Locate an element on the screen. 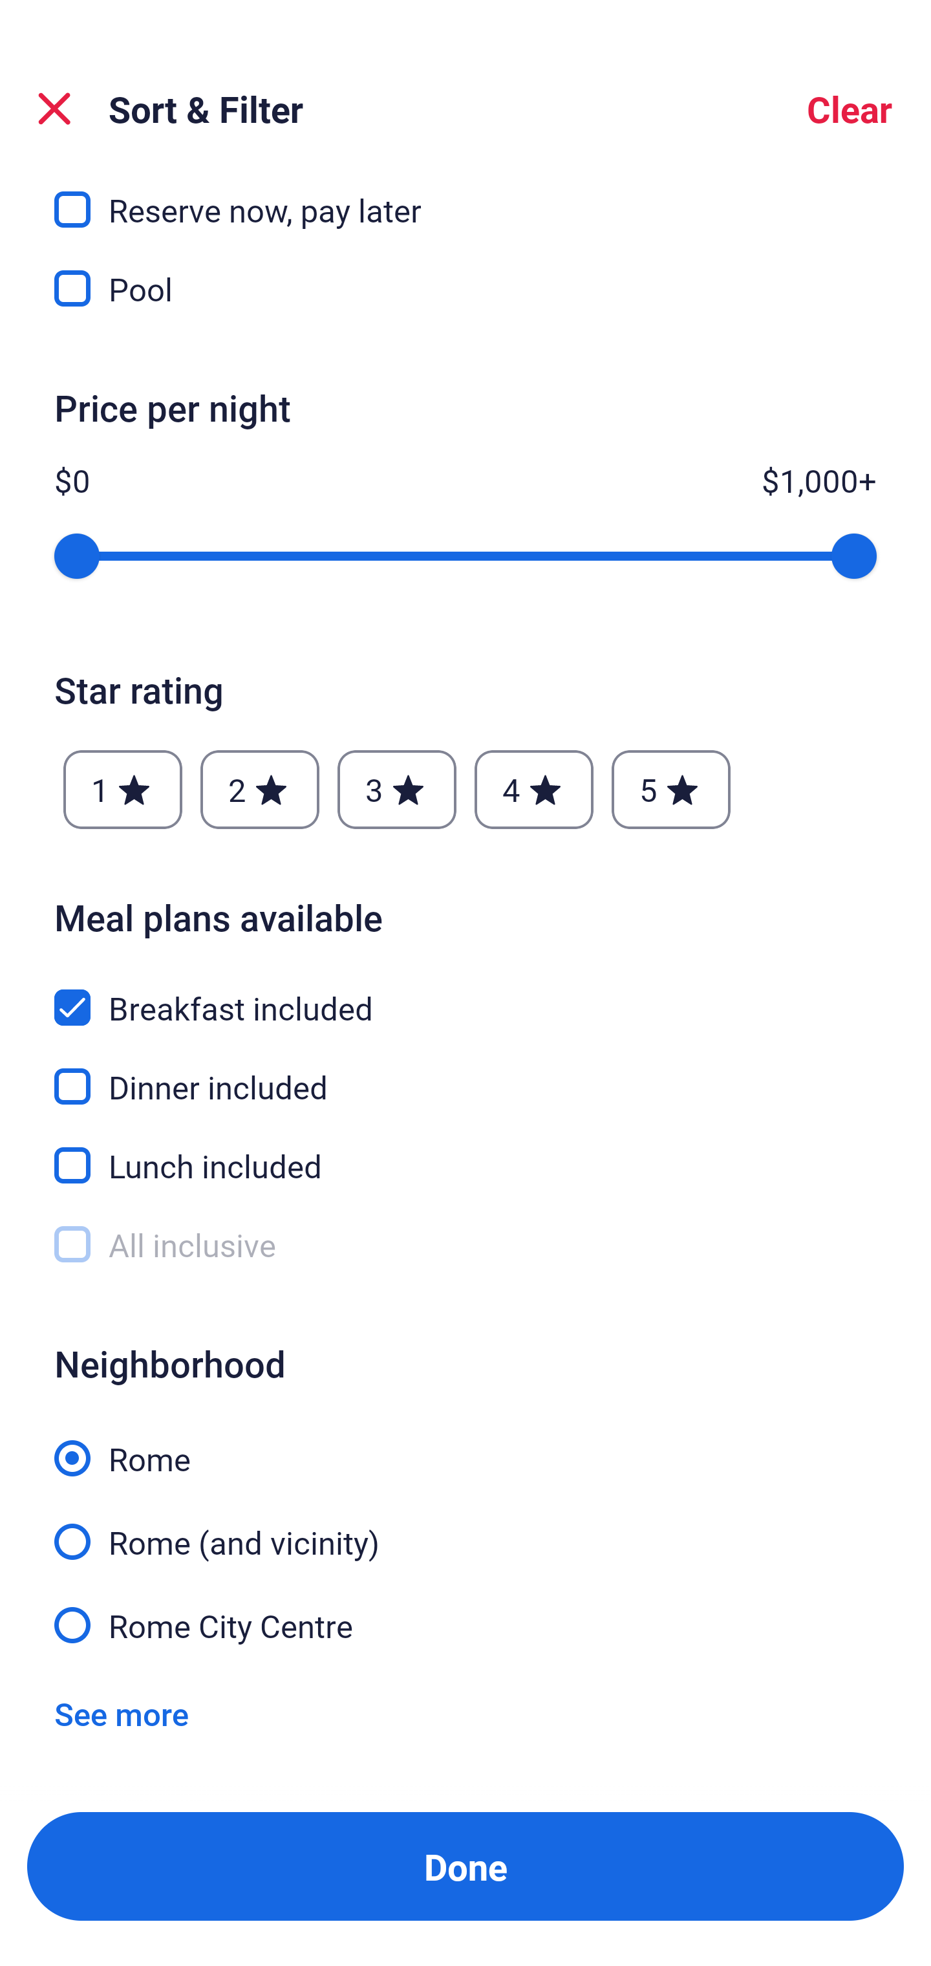  Rome City Centre is located at coordinates (465, 1623).